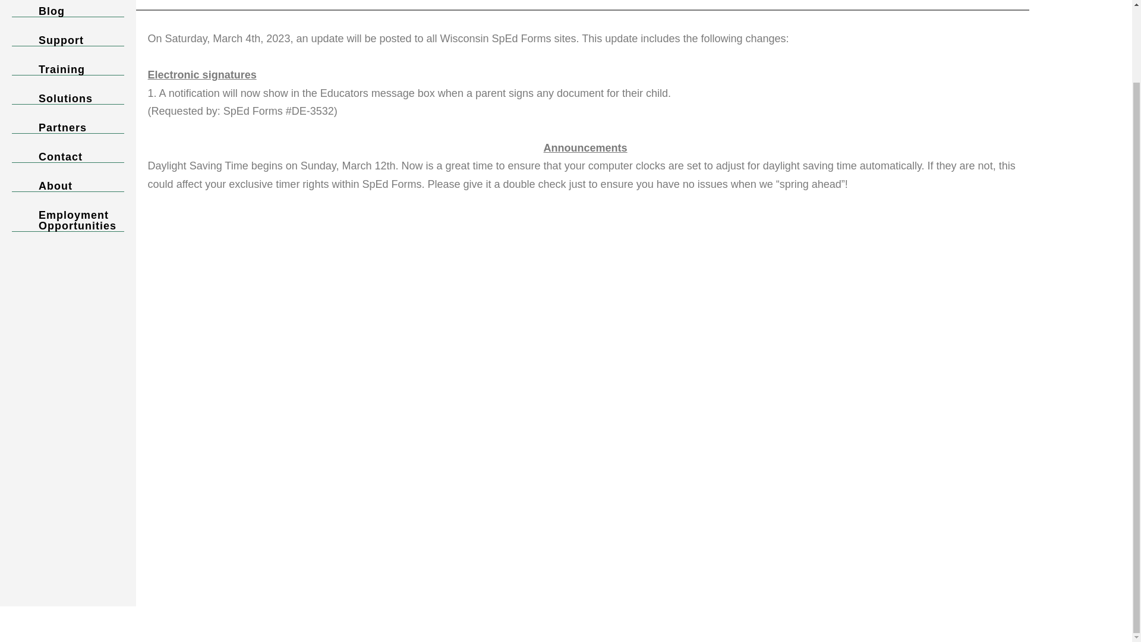  What do you see at coordinates (68, 40) in the screenshot?
I see `Support` at bounding box center [68, 40].